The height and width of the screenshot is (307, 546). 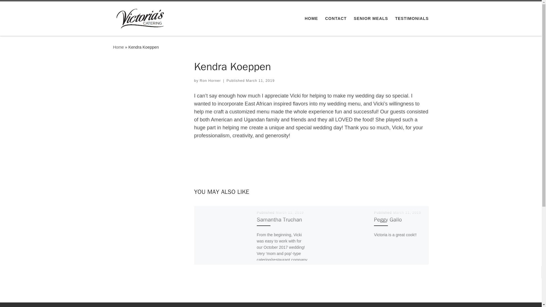 What do you see at coordinates (371, 18) in the screenshot?
I see `SENIOR MEALS` at bounding box center [371, 18].